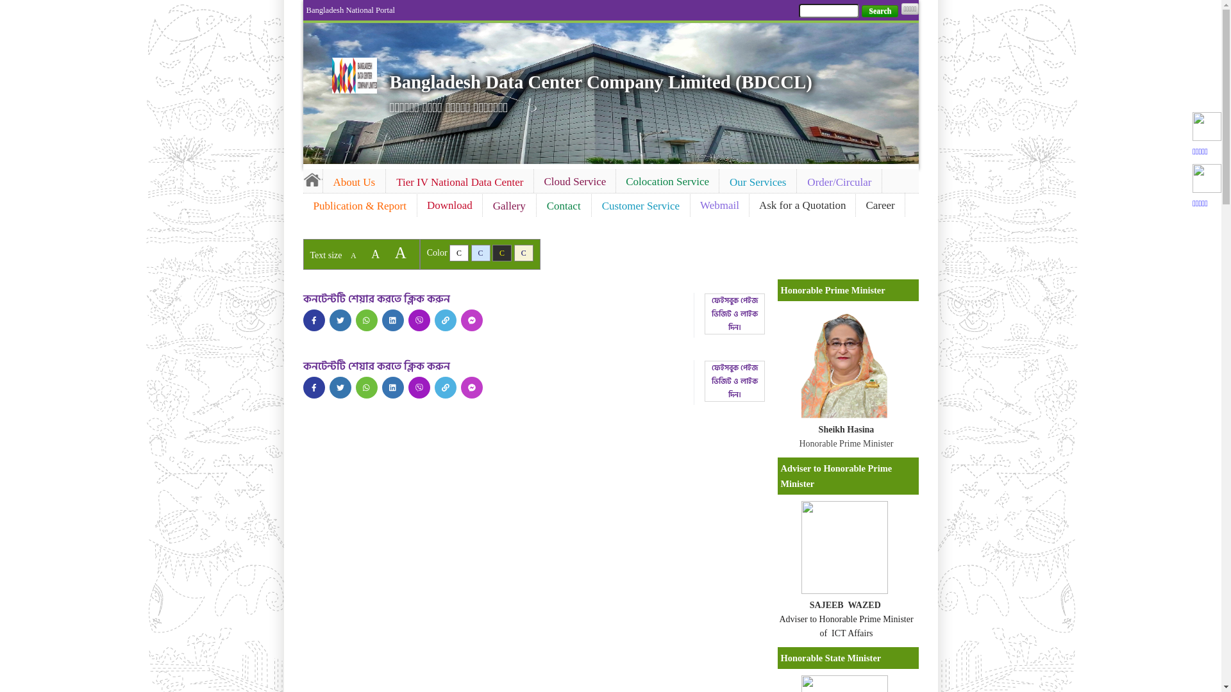  I want to click on Career, so click(880, 206).